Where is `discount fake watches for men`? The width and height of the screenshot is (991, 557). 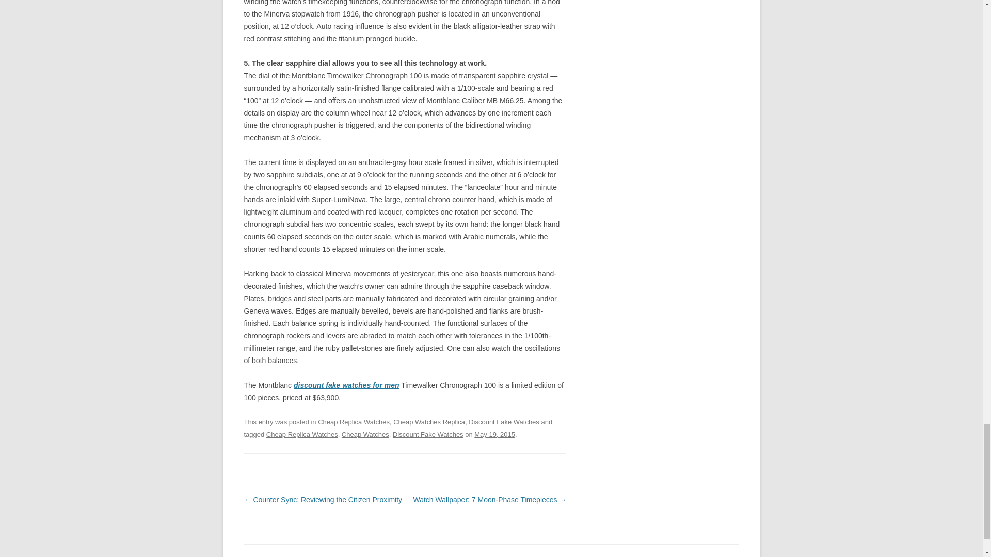 discount fake watches for men is located at coordinates (346, 385).